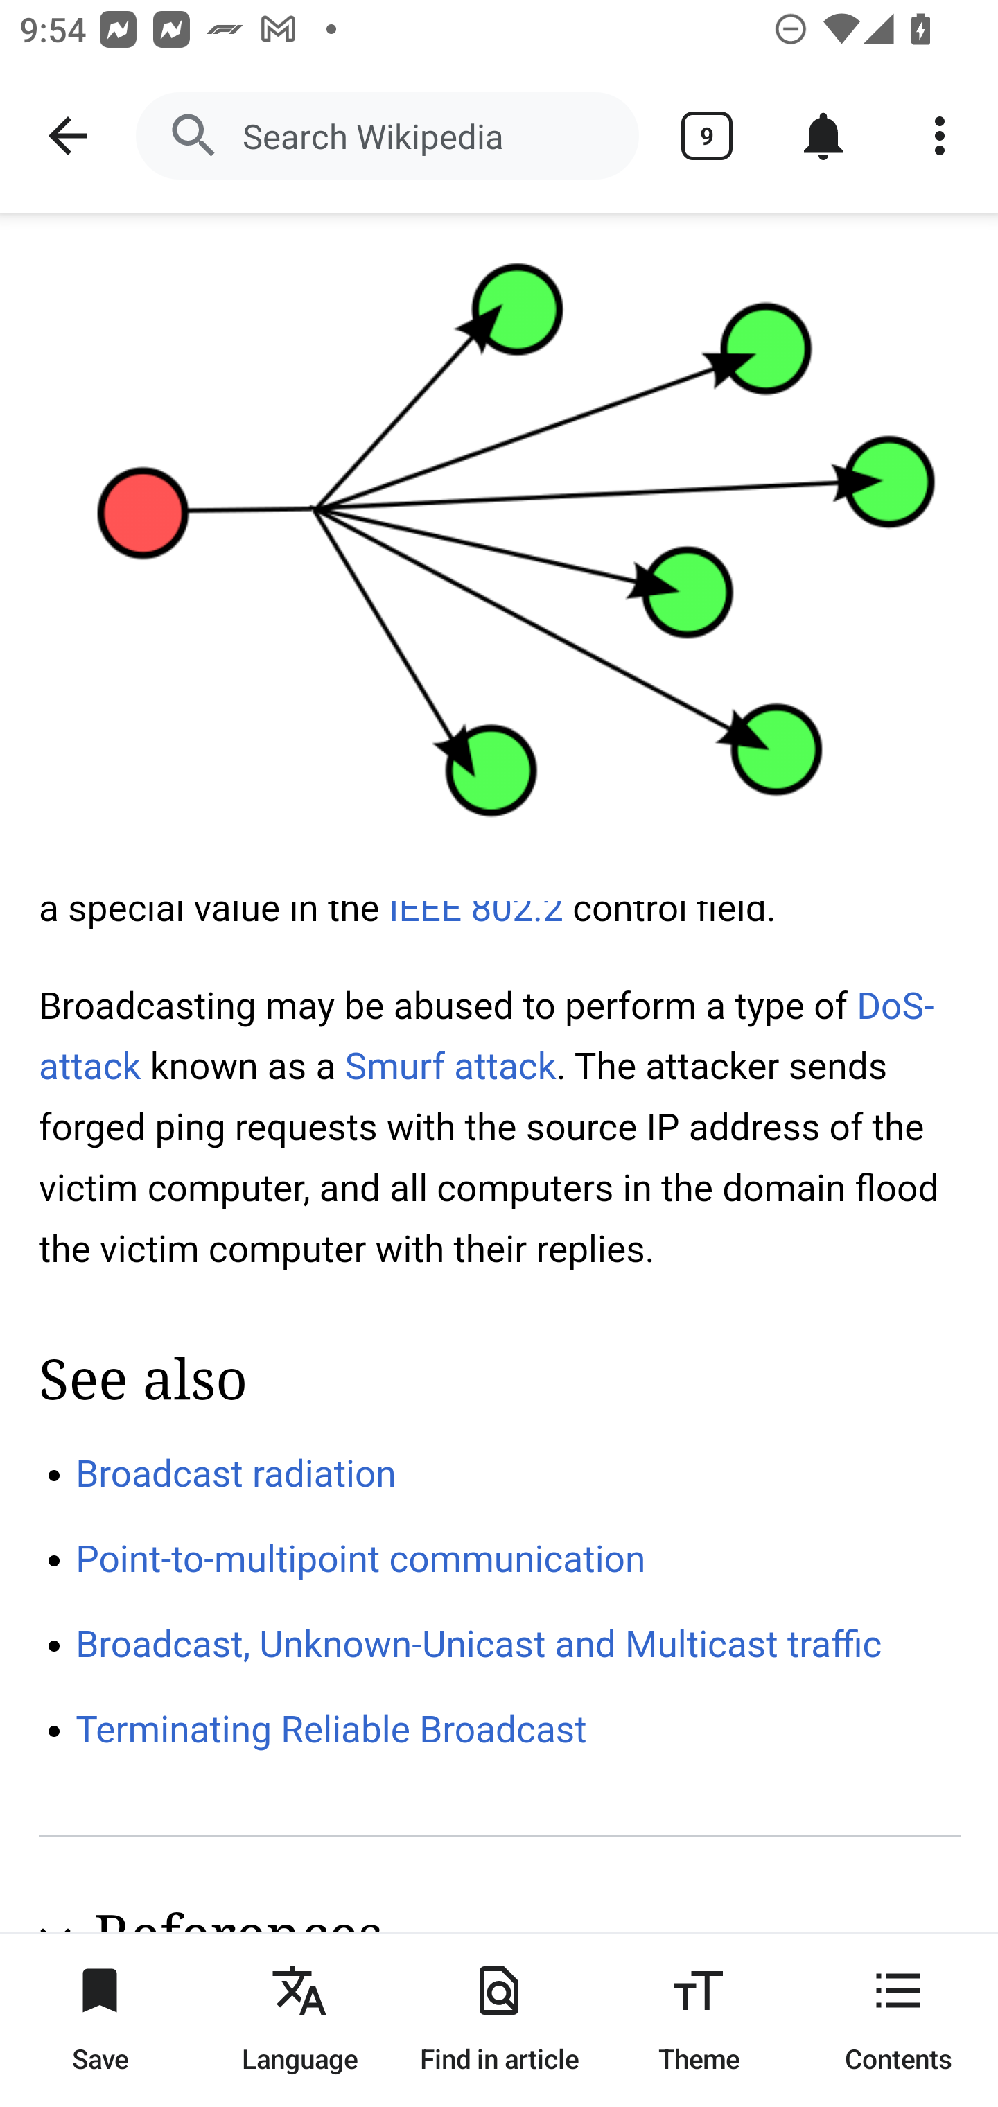 The width and height of the screenshot is (998, 2107). I want to click on Terminating Reliable Broadcast, so click(331, 1731).